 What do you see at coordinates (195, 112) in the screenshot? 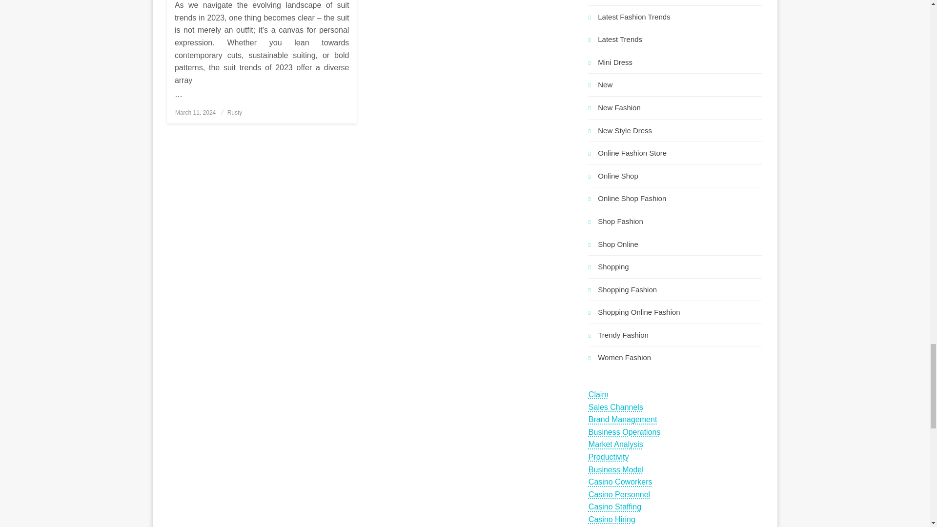
I see `March 11, 2024` at bounding box center [195, 112].